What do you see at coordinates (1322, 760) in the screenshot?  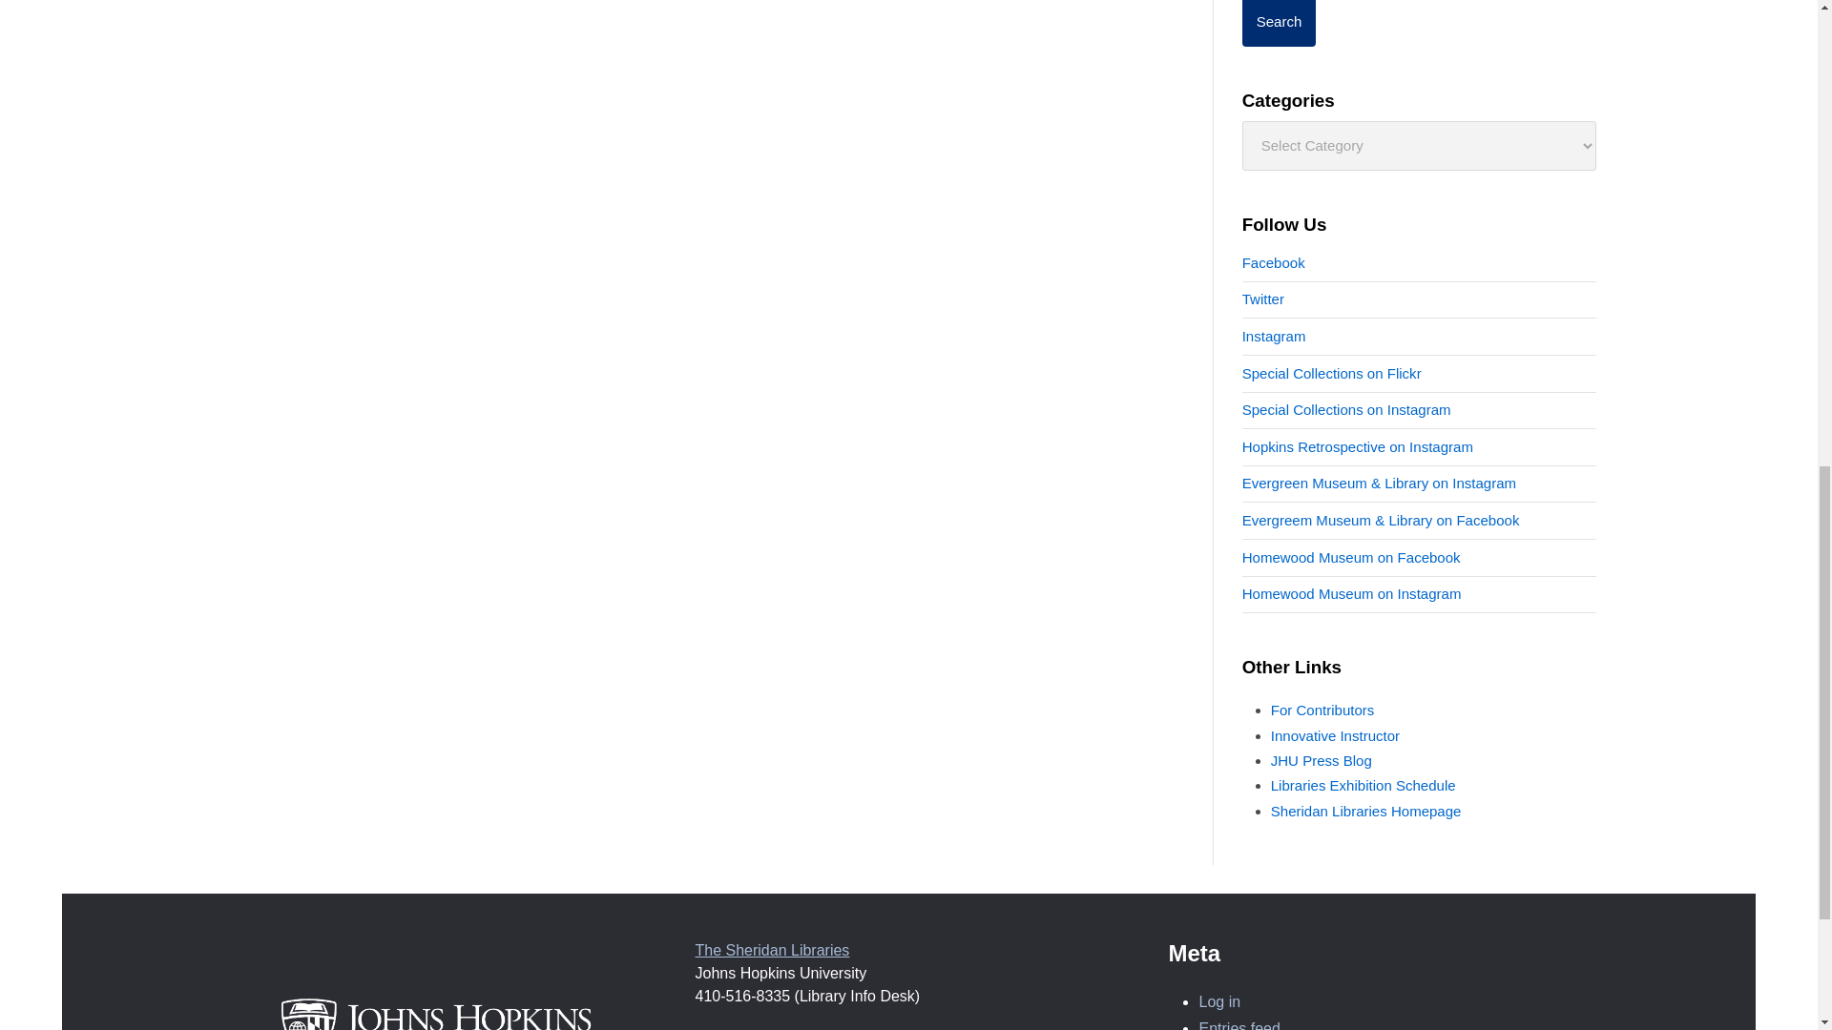 I see `JHU Press Blog` at bounding box center [1322, 760].